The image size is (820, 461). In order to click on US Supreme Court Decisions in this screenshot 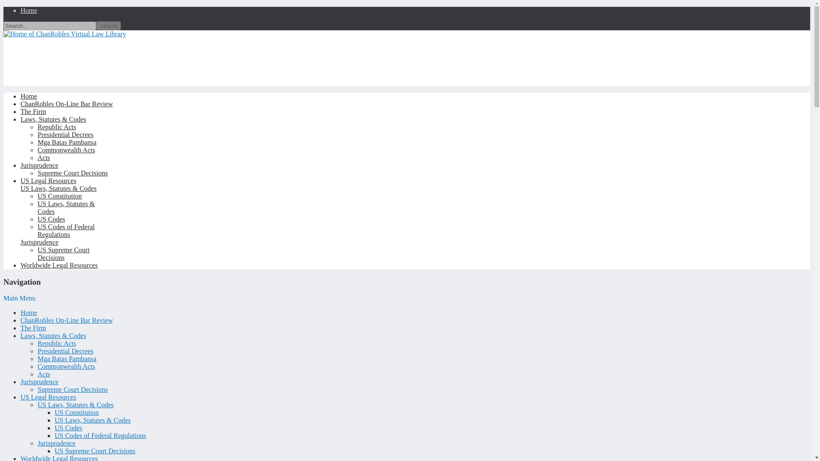, I will do `click(63, 254)`.